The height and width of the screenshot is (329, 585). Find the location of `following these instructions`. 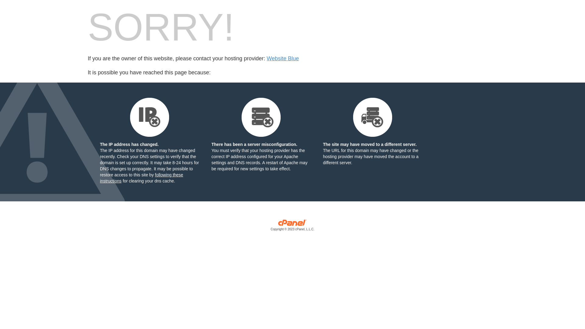

following these instructions is located at coordinates (141, 178).